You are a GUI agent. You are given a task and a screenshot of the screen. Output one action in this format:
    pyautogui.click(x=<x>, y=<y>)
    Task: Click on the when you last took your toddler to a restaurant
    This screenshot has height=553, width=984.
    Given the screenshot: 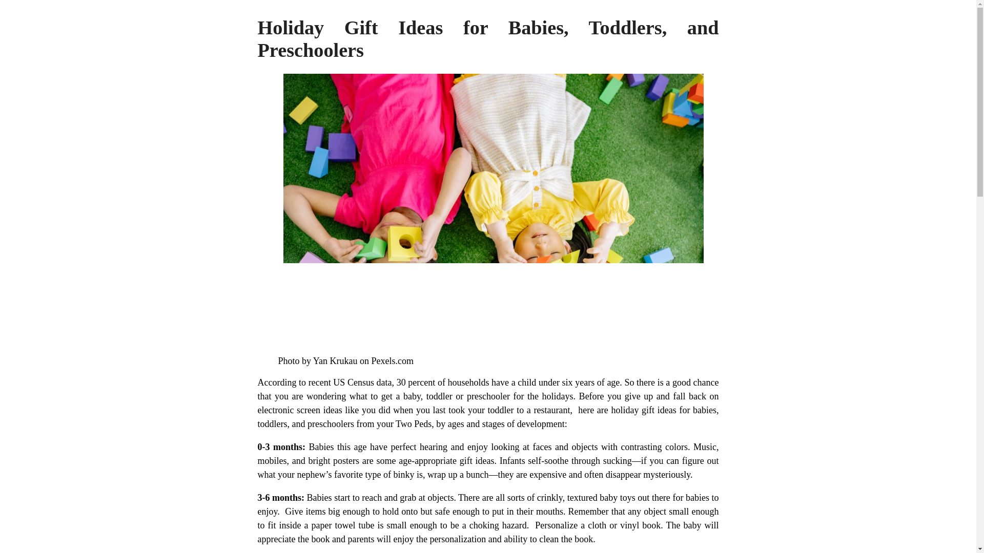 What is the action you would take?
    pyautogui.click(x=481, y=410)
    